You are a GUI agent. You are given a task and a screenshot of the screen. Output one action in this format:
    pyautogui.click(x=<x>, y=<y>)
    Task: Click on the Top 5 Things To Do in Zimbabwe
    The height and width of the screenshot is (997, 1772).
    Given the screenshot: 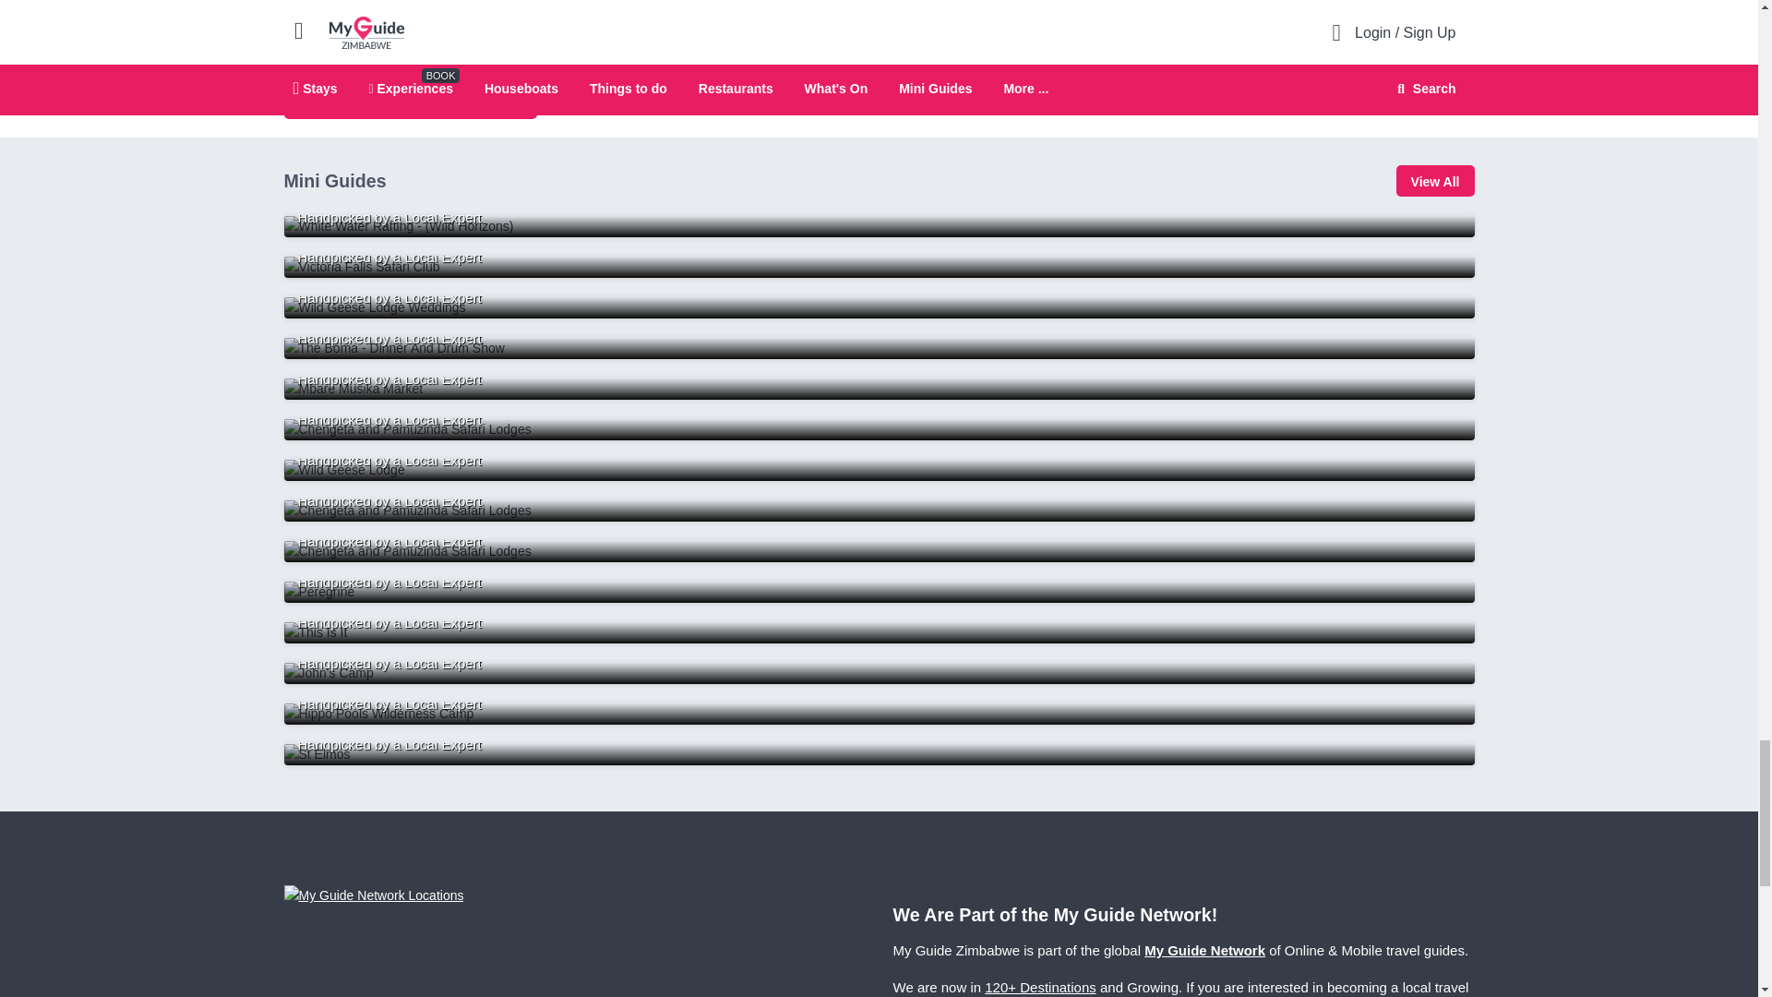 What is the action you would take?
    pyautogui.click(x=879, y=226)
    